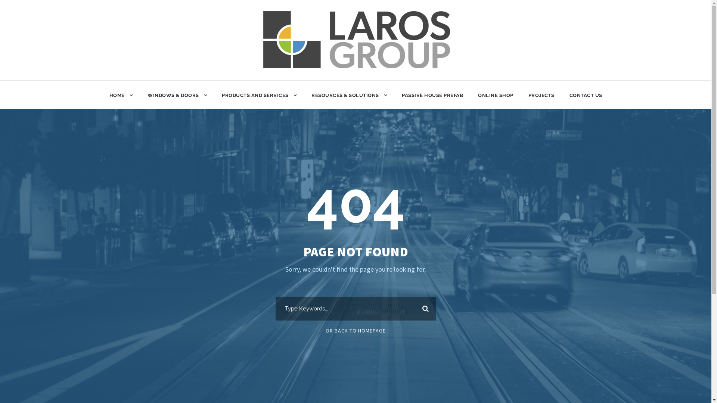  Describe the element at coordinates (357, 40) in the screenshot. I see `LAROSGroup_Logo_Primary_Large` at that location.